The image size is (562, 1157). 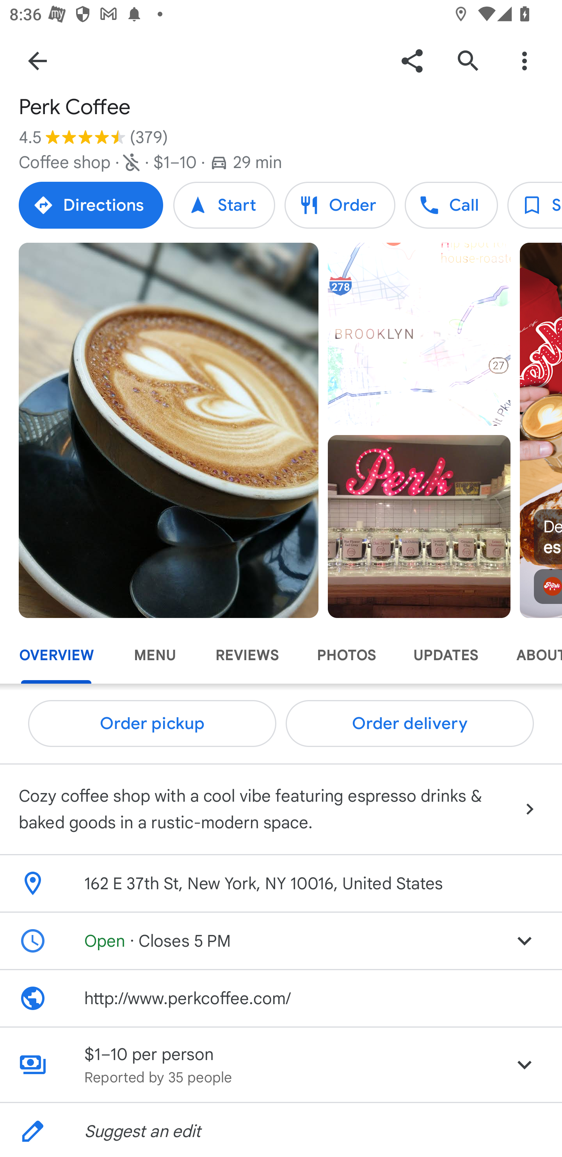 What do you see at coordinates (419, 526) in the screenshot?
I see `Photo` at bounding box center [419, 526].